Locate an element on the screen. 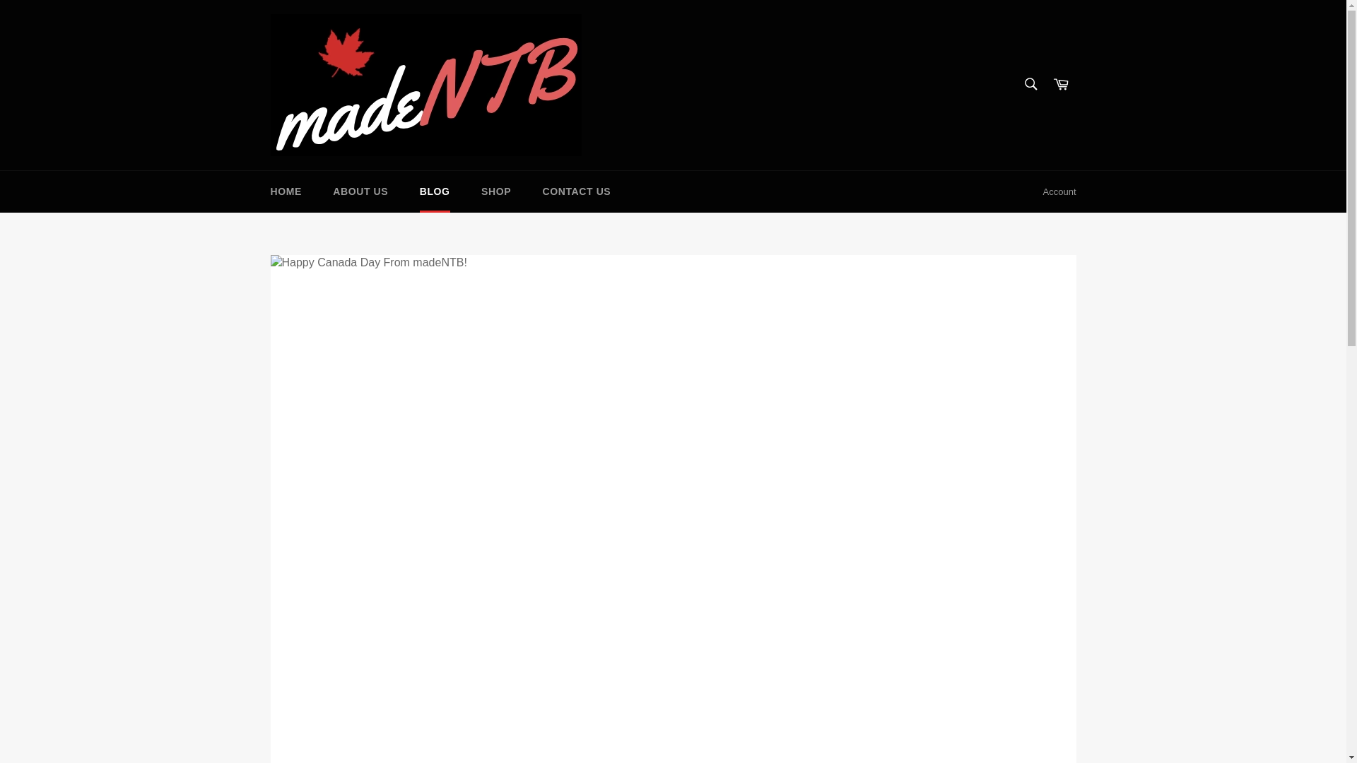 Image resolution: width=1357 pixels, height=763 pixels. CONTACT US is located at coordinates (577, 191).